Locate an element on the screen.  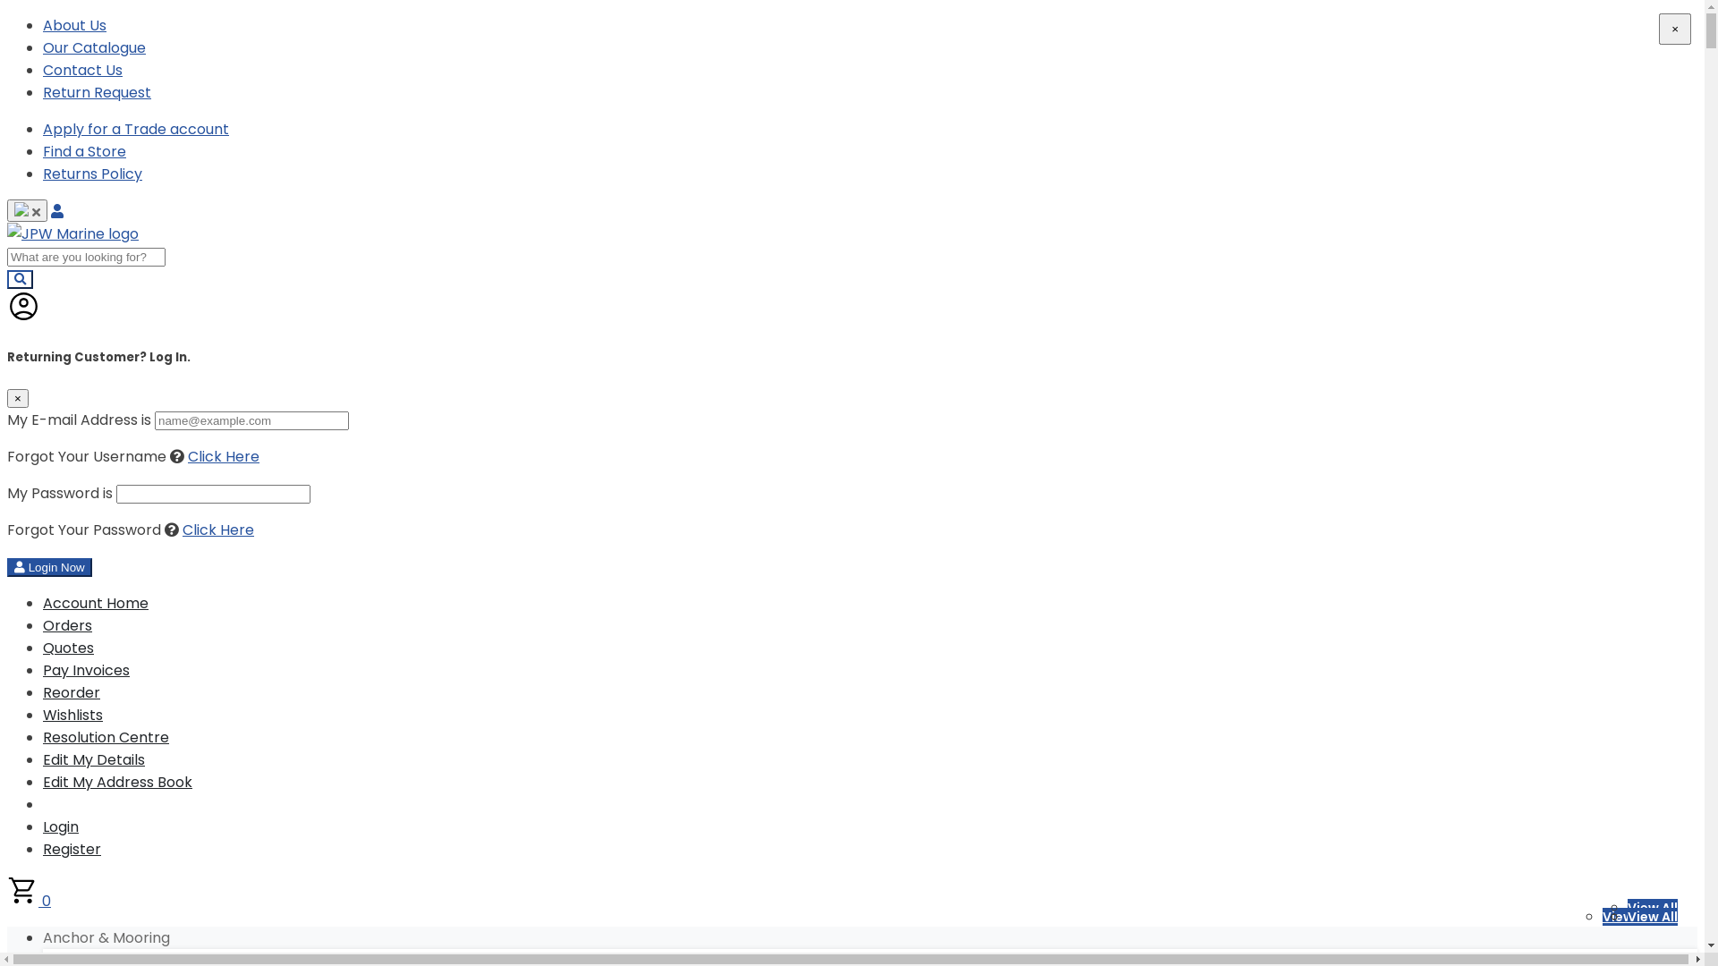
Return Request is located at coordinates (97, 93).